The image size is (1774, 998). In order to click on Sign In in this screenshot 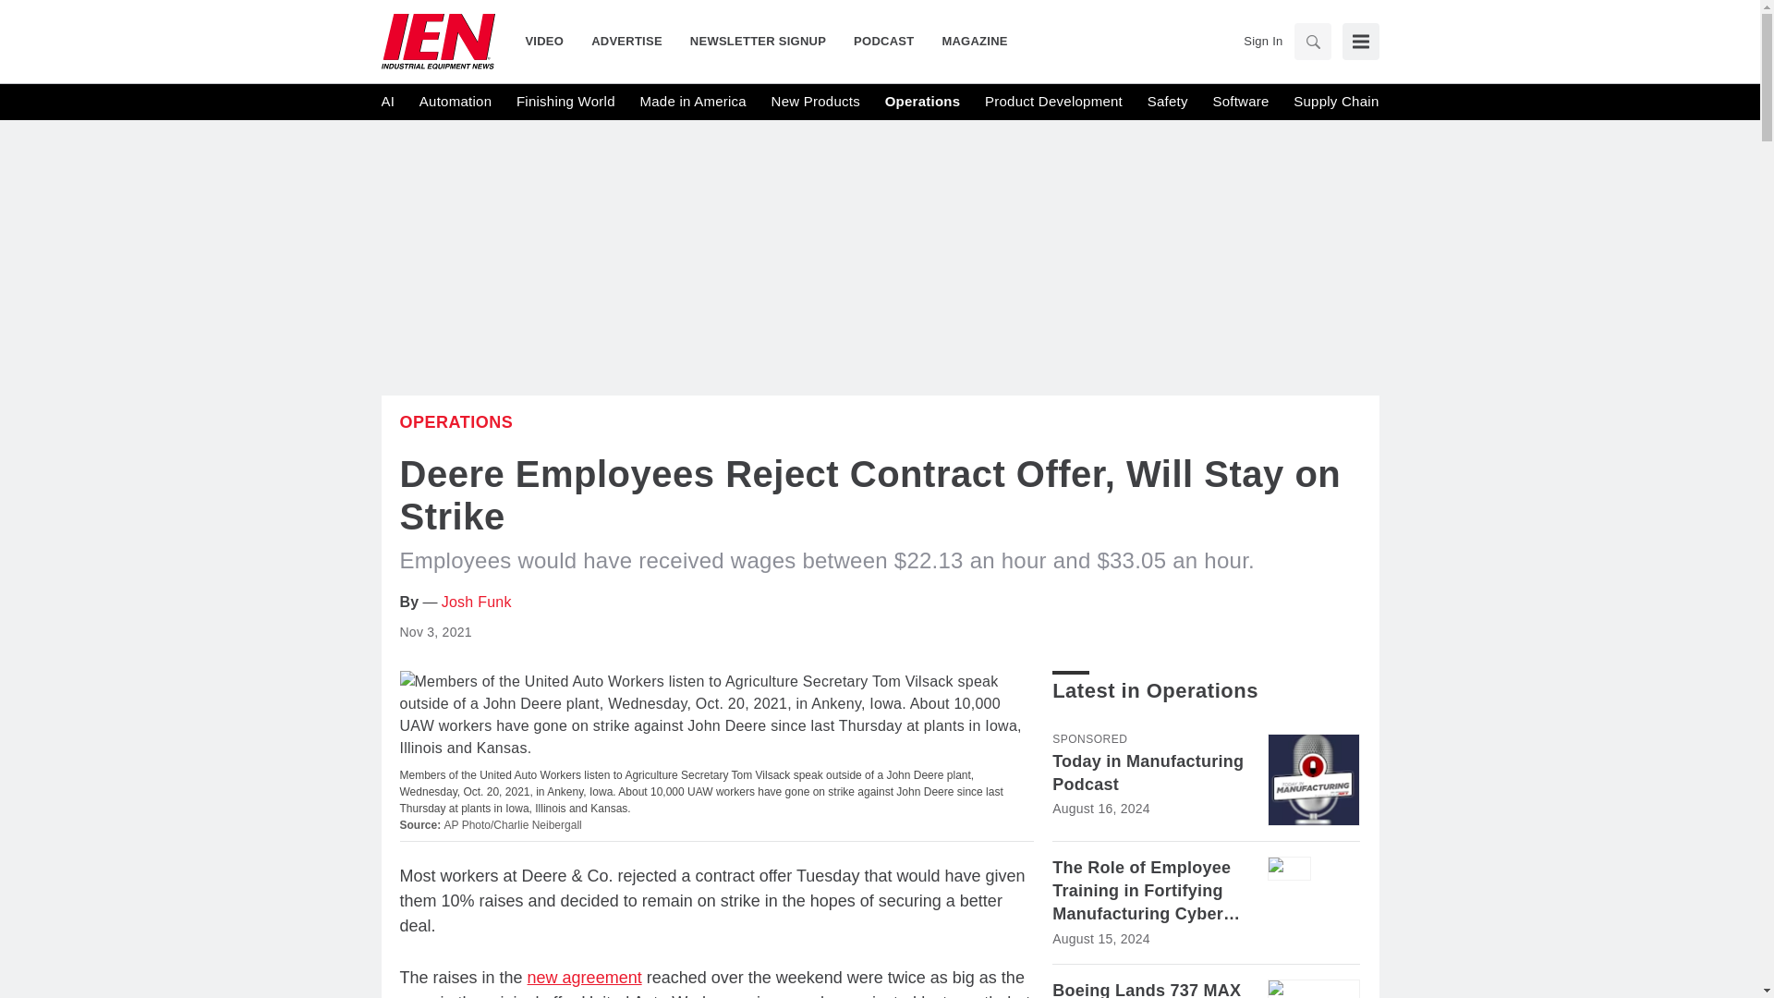, I will do `click(1262, 41)`.